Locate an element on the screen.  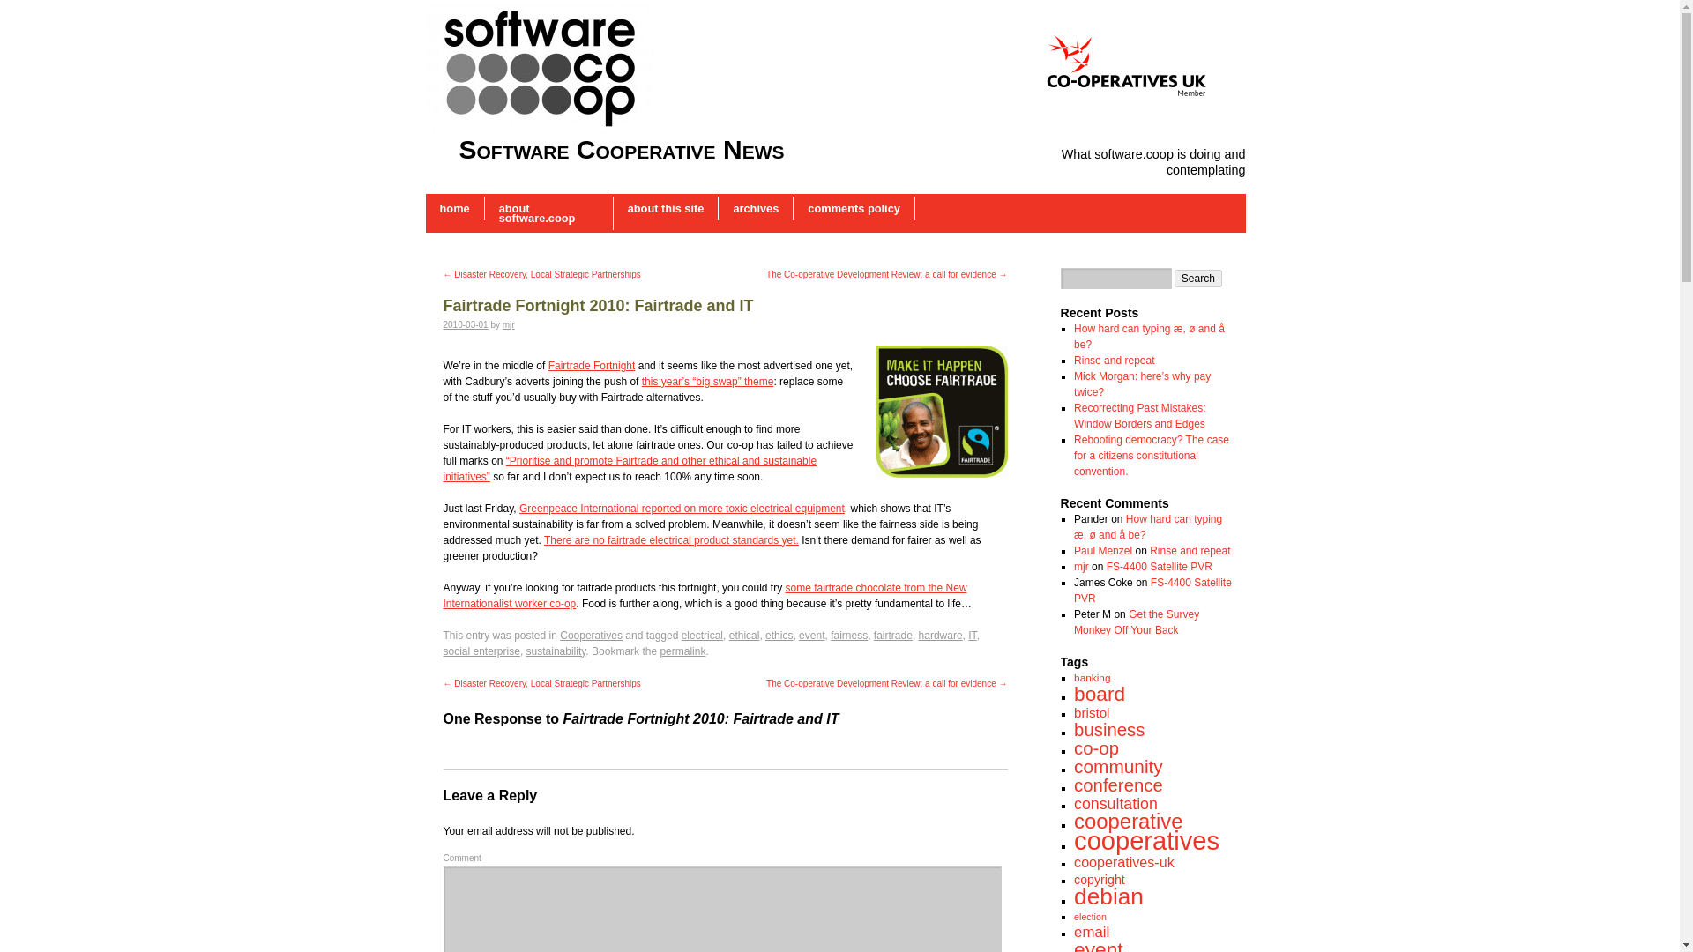
social enterprise is located at coordinates (481, 651).